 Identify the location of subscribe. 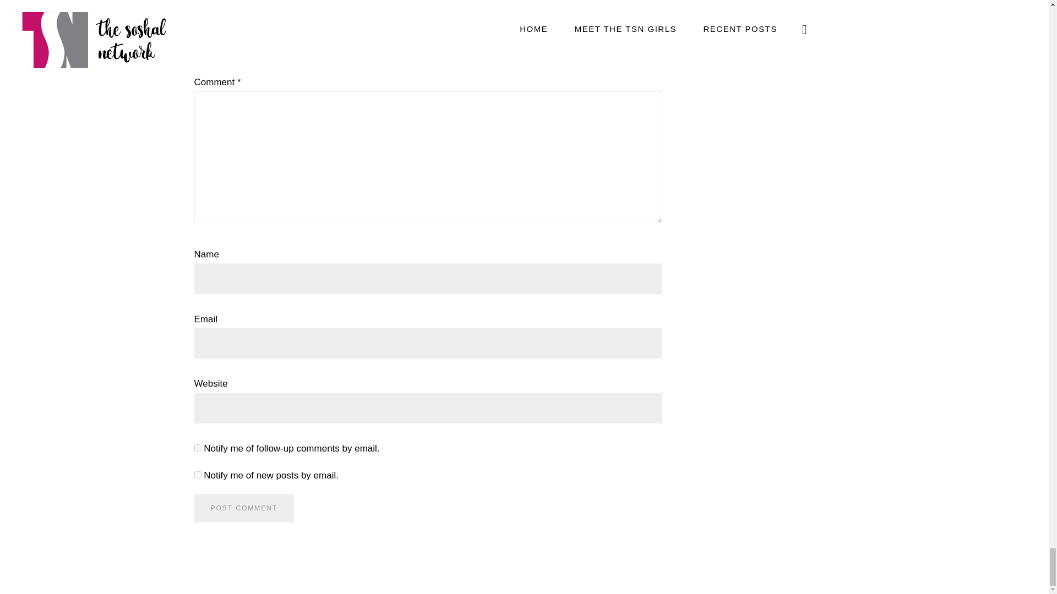
(197, 475).